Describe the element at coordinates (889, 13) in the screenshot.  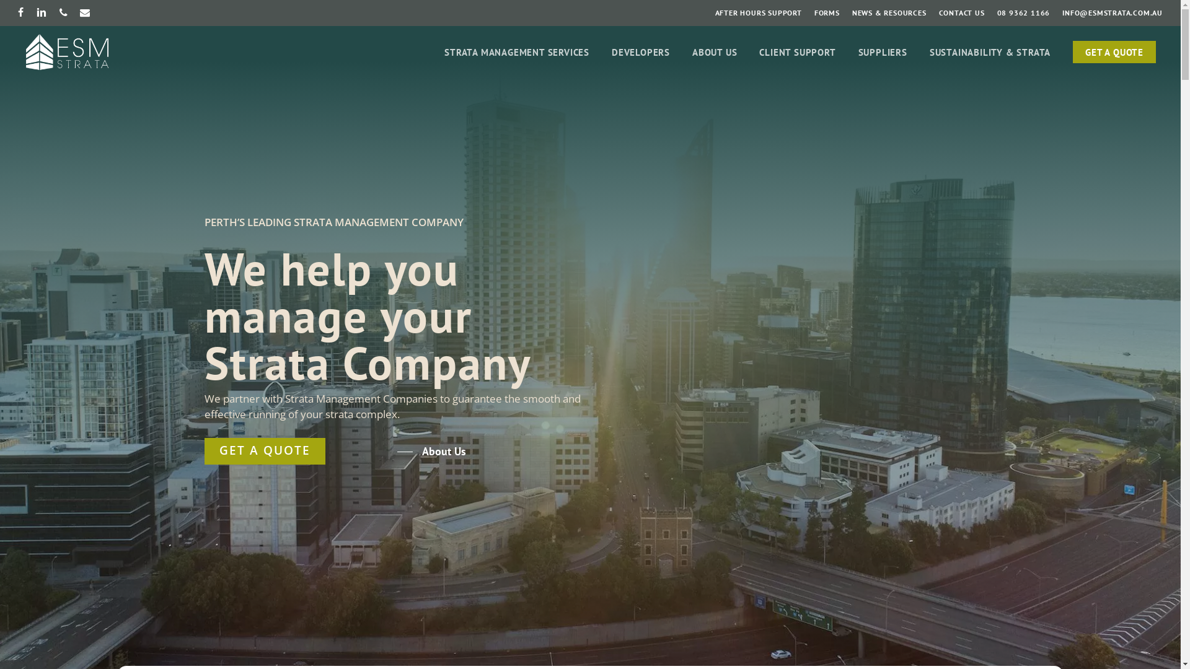
I see `NEWS & RESOURCES` at that location.